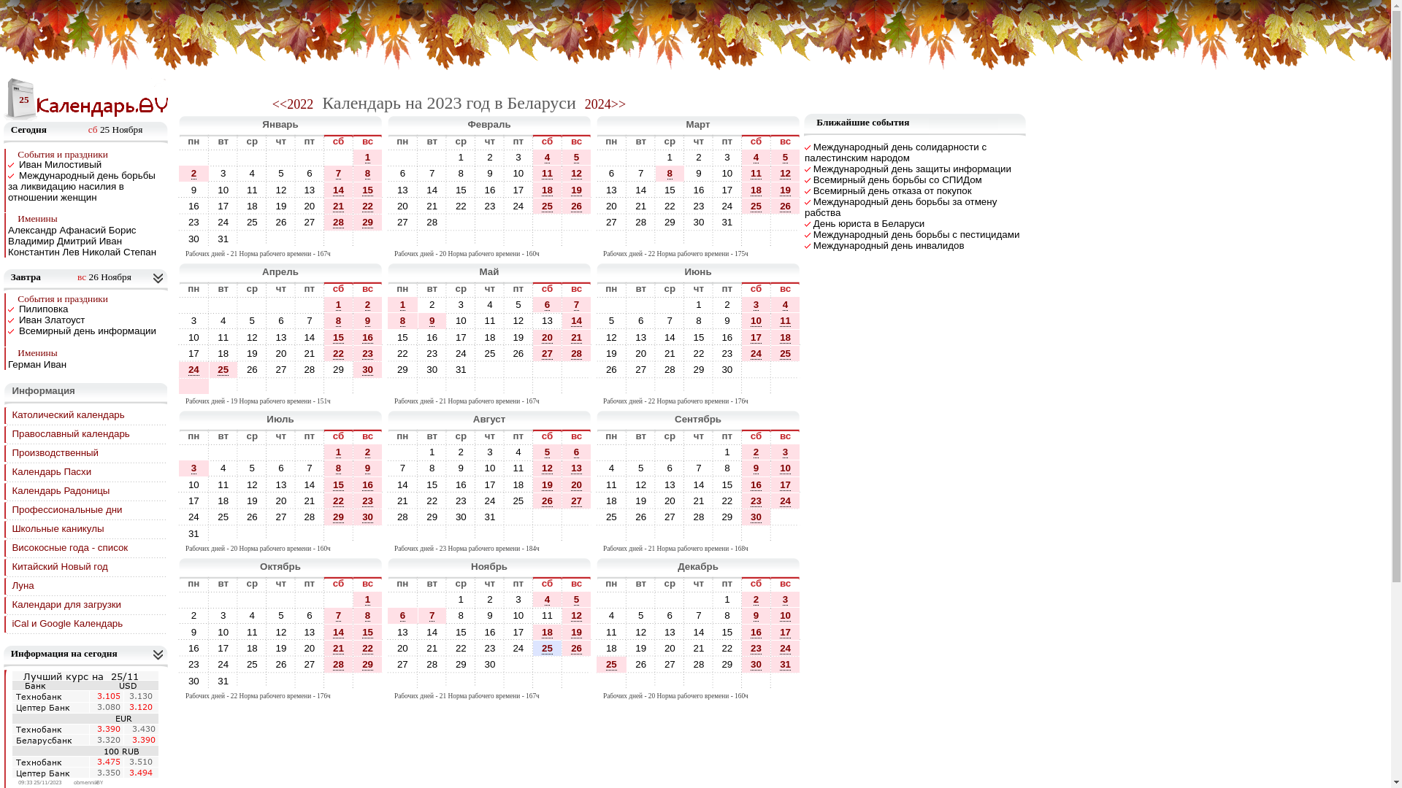 Image resolution: width=1402 pixels, height=788 pixels. Describe the element at coordinates (605, 104) in the screenshot. I see `2024>>` at that location.